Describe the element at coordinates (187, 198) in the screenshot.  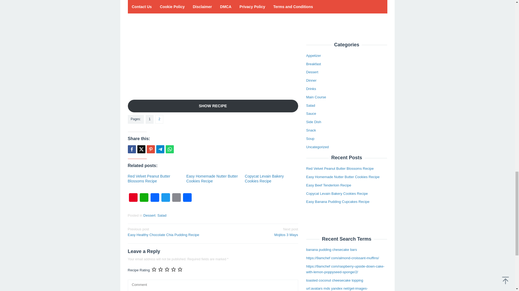
I see `Easy Homemade Nutter Butter Cookies Recipe` at that location.